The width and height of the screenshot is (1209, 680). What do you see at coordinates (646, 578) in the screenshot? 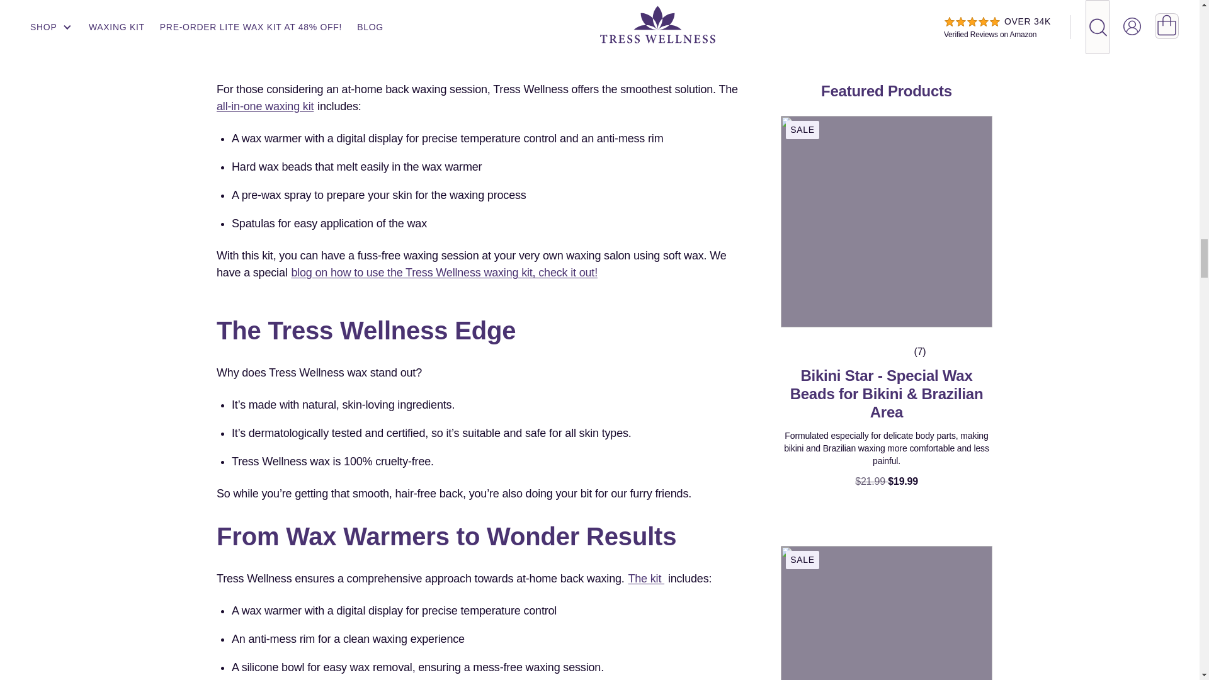
I see `Tress Wellness Waxing Kit` at bounding box center [646, 578].